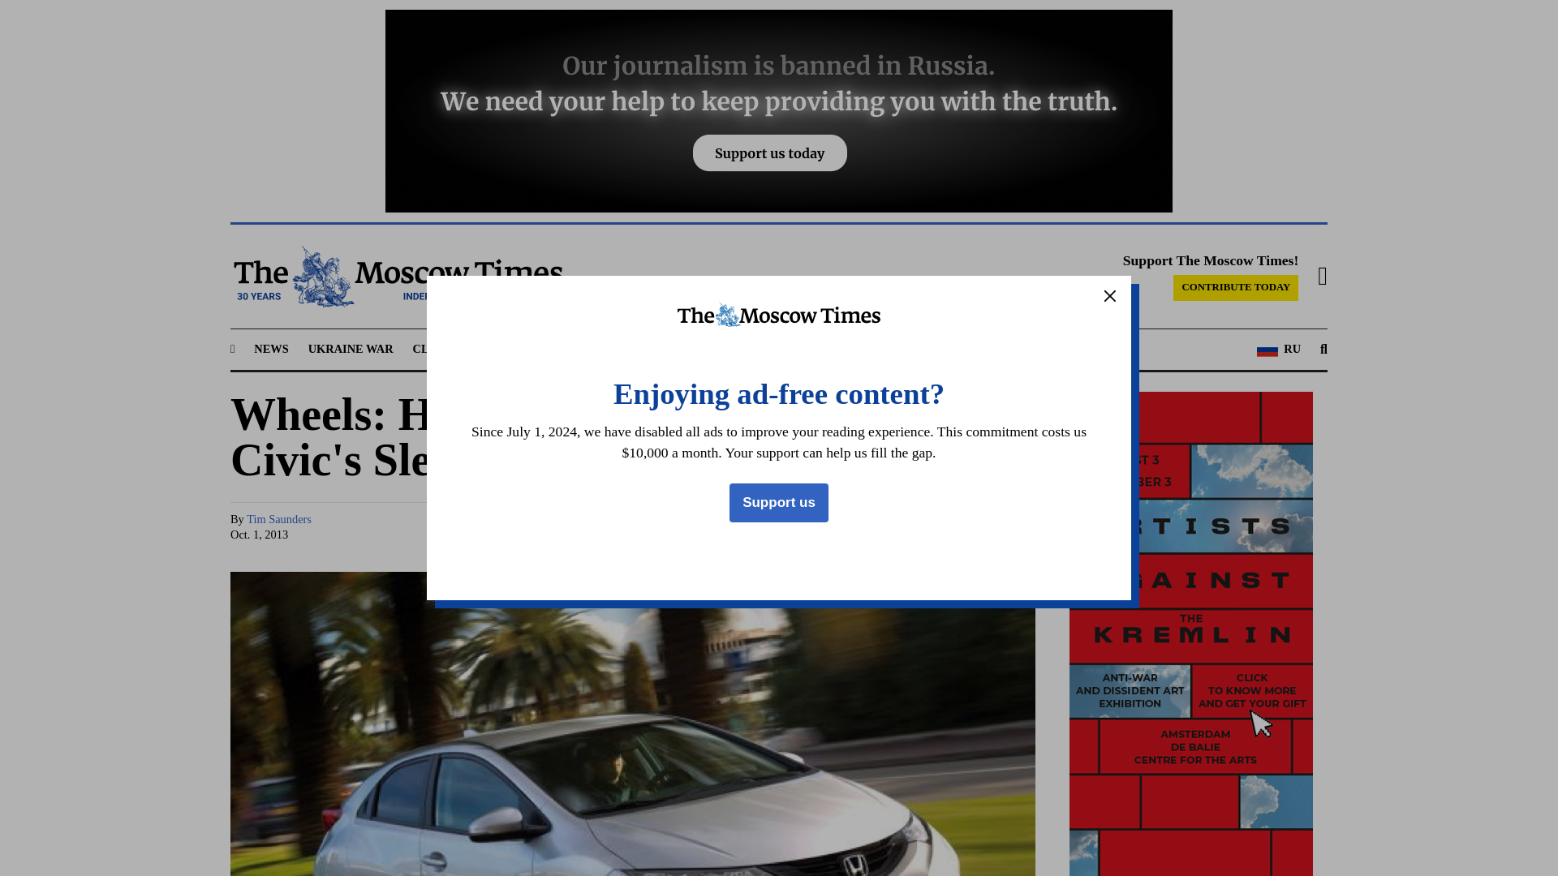 The height and width of the screenshot is (876, 1558). Describe the element at coordinates (1235, 288) in the screenshot. I see `CONTRIBUTE TODAY` at that location.